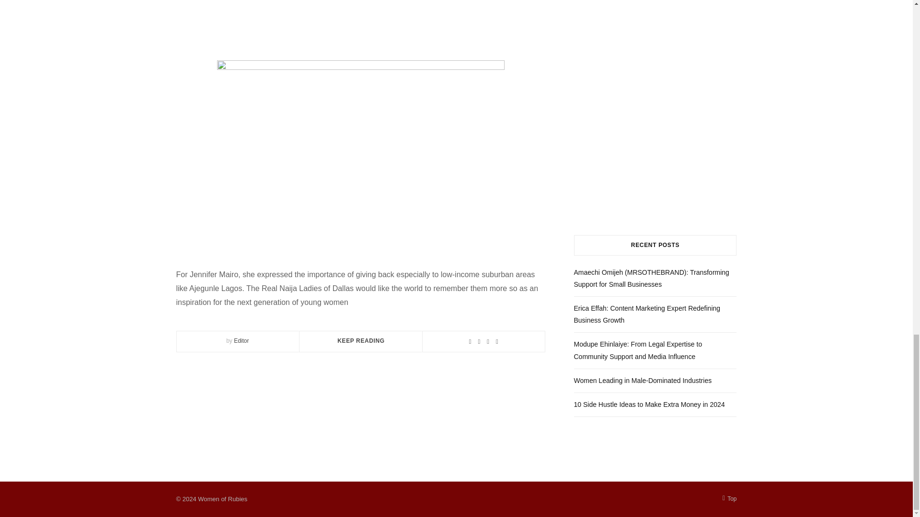 This screenshot has width=920, height=517. What do you see at coordinates (241, 341) in the screenshot?
I see `Editor` at bounding box center [241, 341].